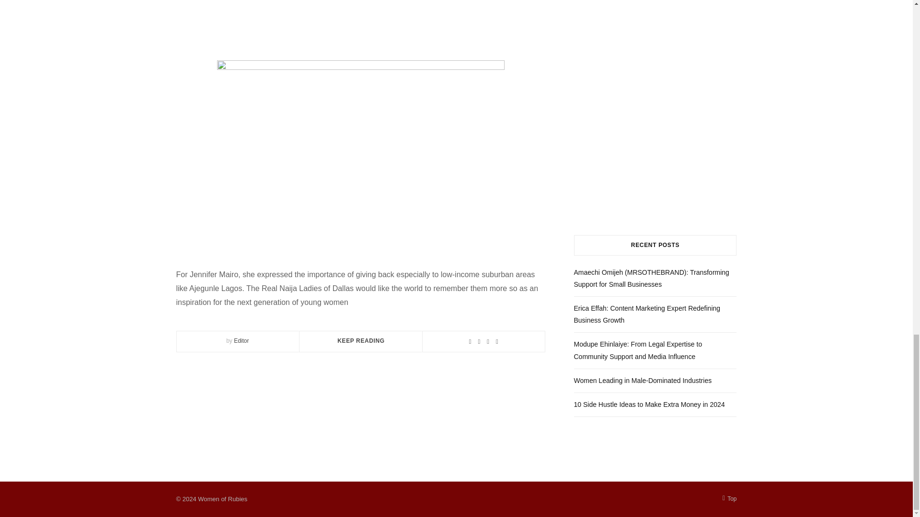 This screenshot has width=920, height=517. What do you see at coordinates (241, 341) in the screenshot?
I see `Editor` at bounding box center [241, 341].